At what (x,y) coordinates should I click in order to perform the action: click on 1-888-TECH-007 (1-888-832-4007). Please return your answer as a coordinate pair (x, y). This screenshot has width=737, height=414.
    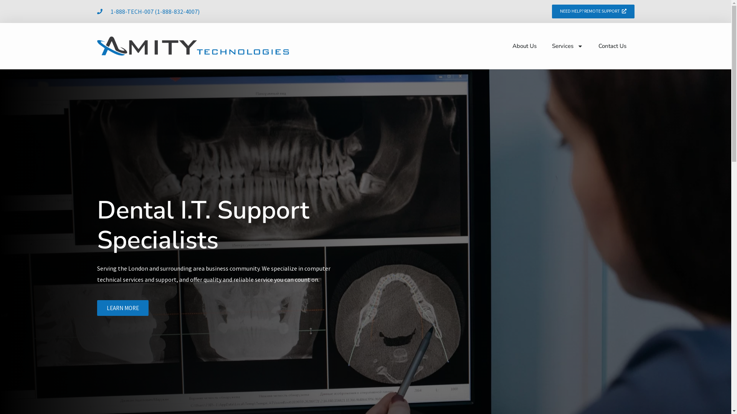
    Looking at the image, I should click on (148, 11).